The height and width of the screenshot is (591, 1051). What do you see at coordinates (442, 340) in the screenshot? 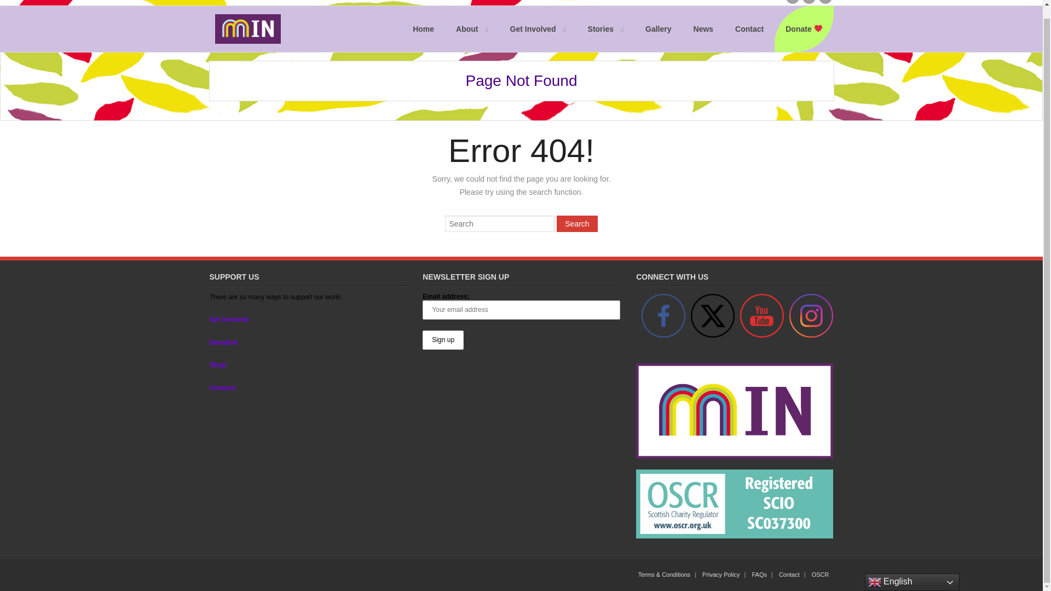
I see `Sign up` at bounding box center [442, 340].